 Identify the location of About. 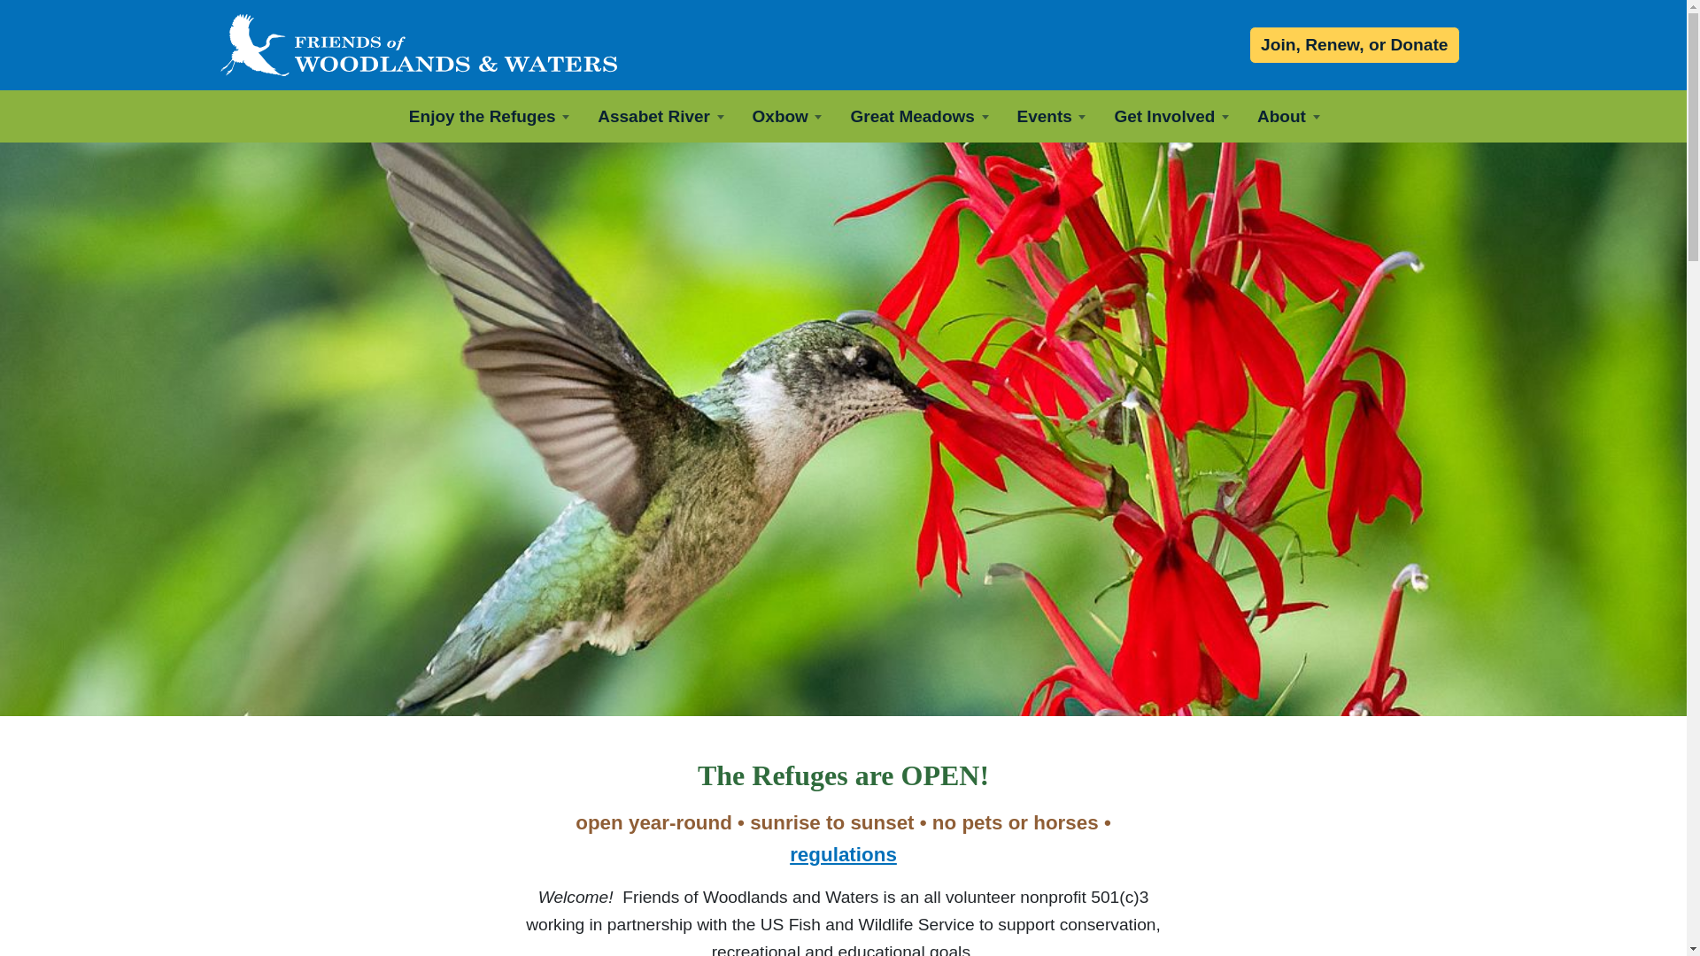
(1287, 115).